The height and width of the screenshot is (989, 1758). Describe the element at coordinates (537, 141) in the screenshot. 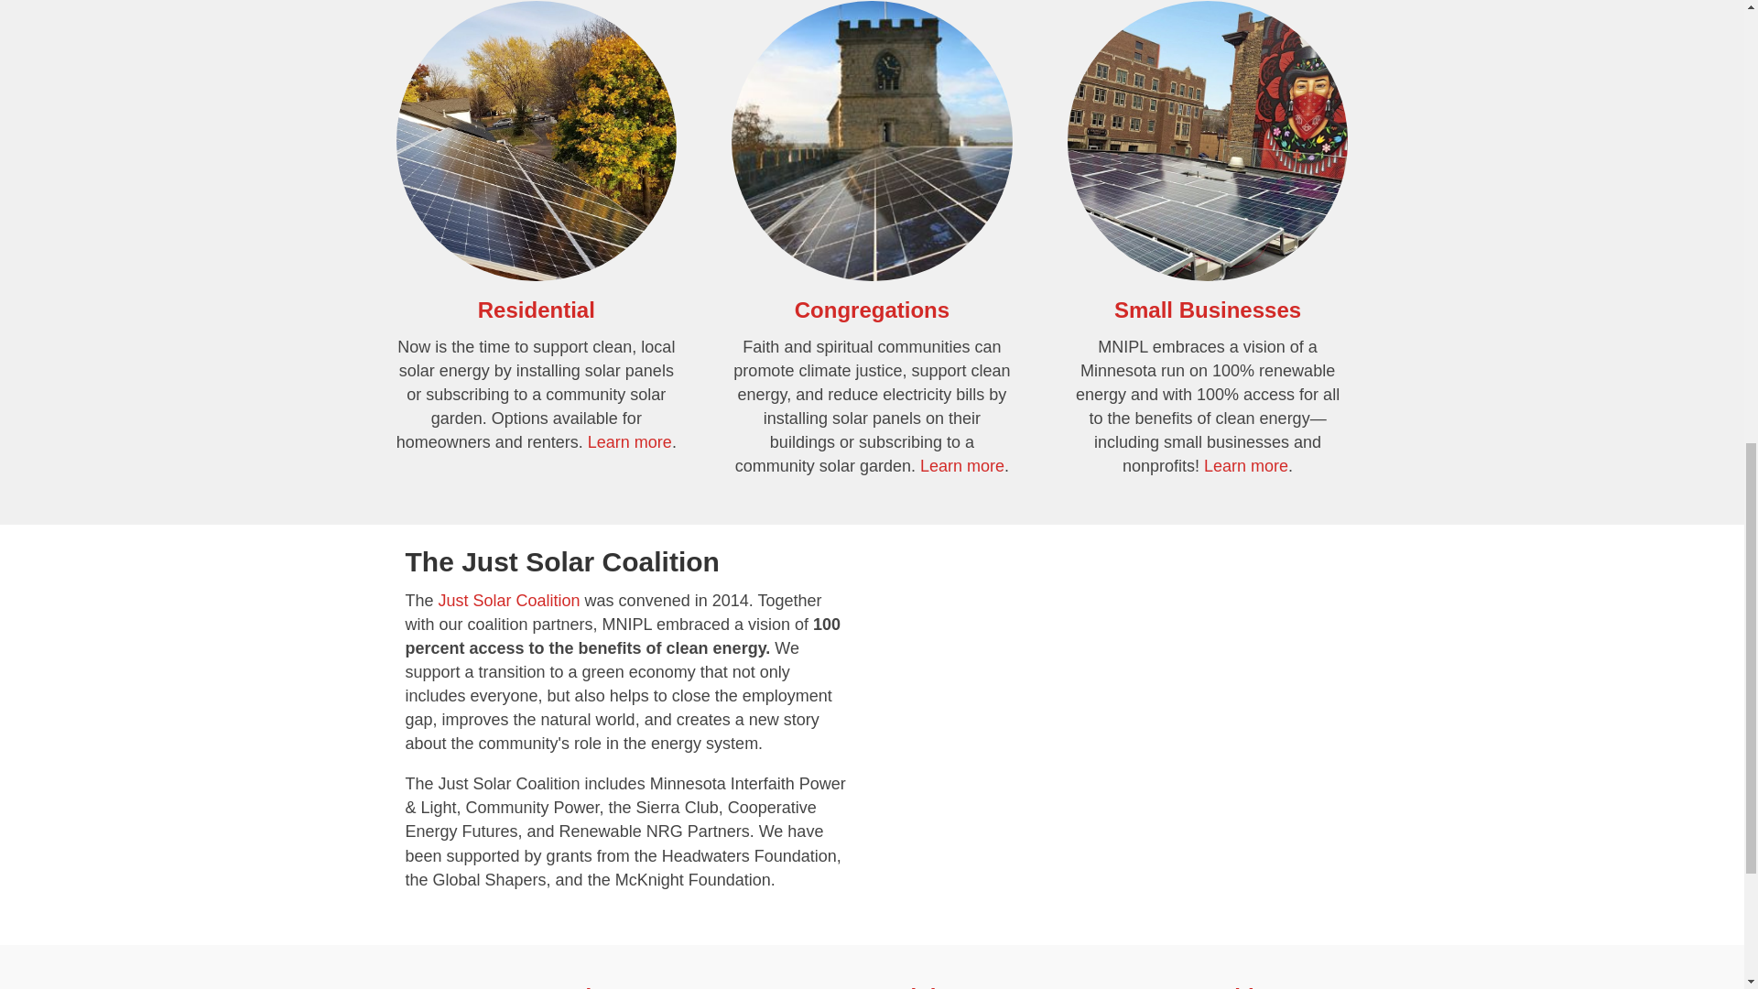

I see `solar-apadana` at that location.